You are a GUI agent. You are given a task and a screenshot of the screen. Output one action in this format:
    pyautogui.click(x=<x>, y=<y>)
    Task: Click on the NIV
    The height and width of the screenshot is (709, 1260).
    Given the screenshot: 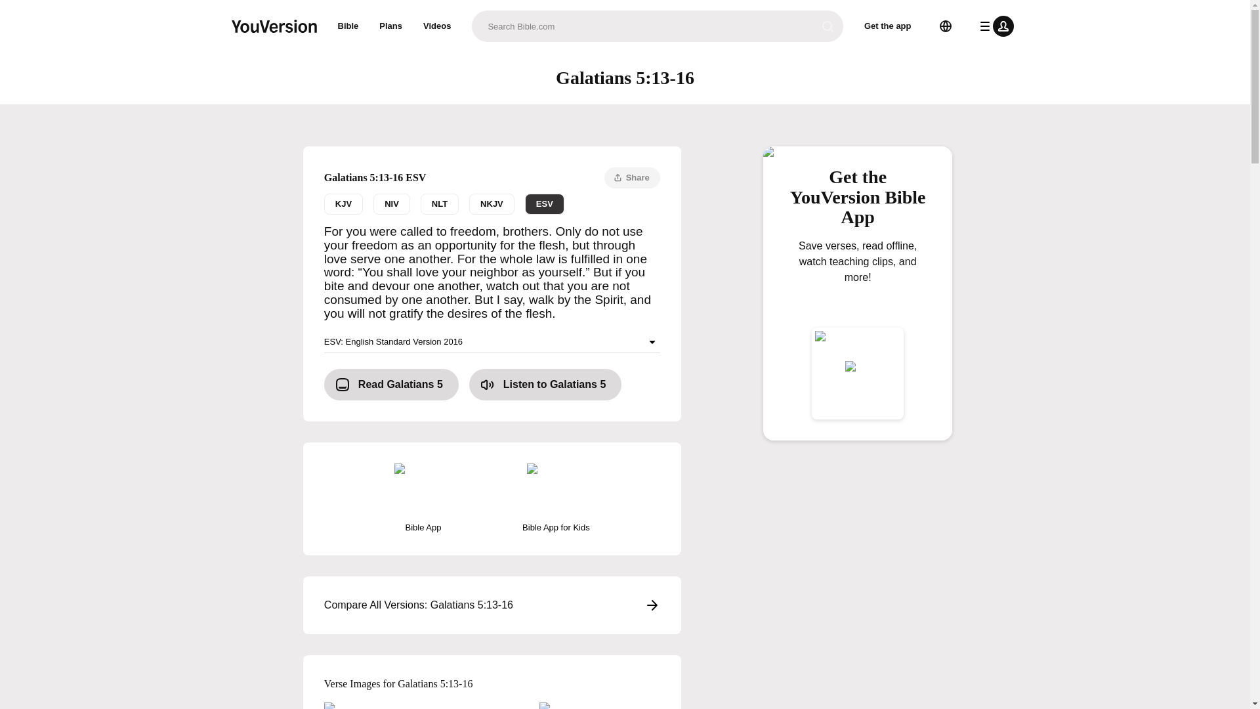 What is the action you would take?
    pyautogui.click(x=391, y=204)
    